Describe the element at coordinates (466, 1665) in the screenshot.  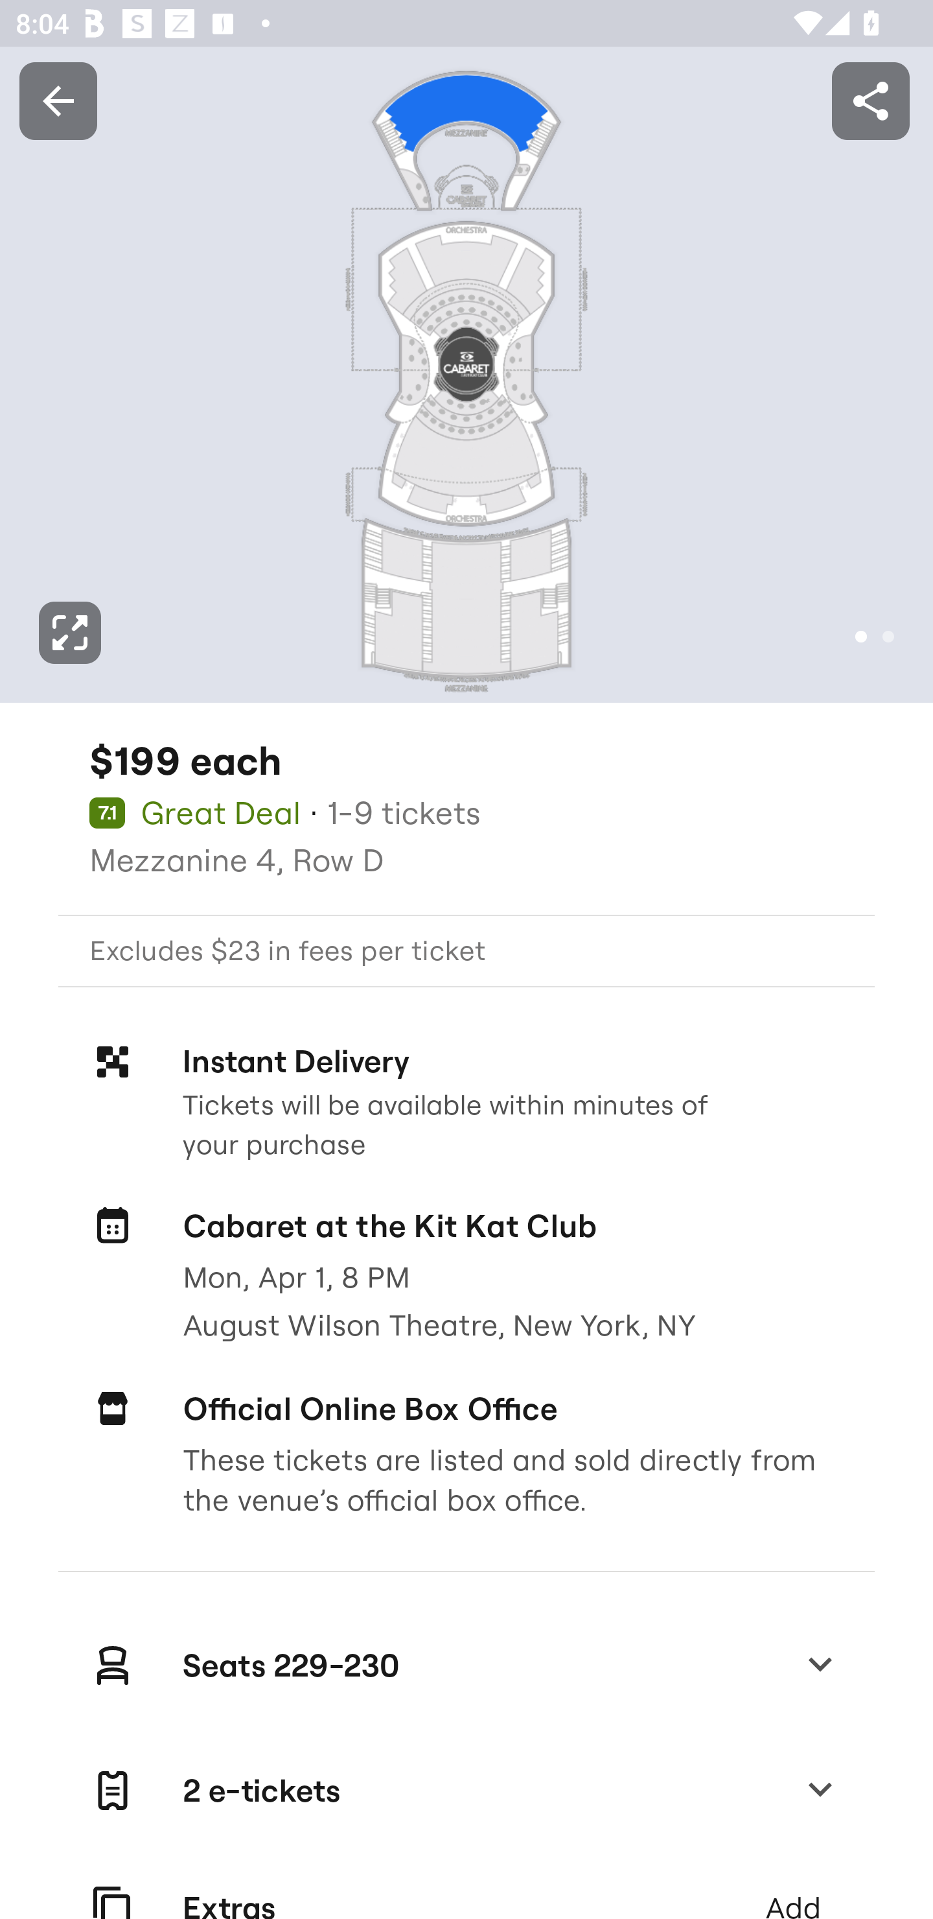
I see `Seats 229-230 Expand to show options` at that location.